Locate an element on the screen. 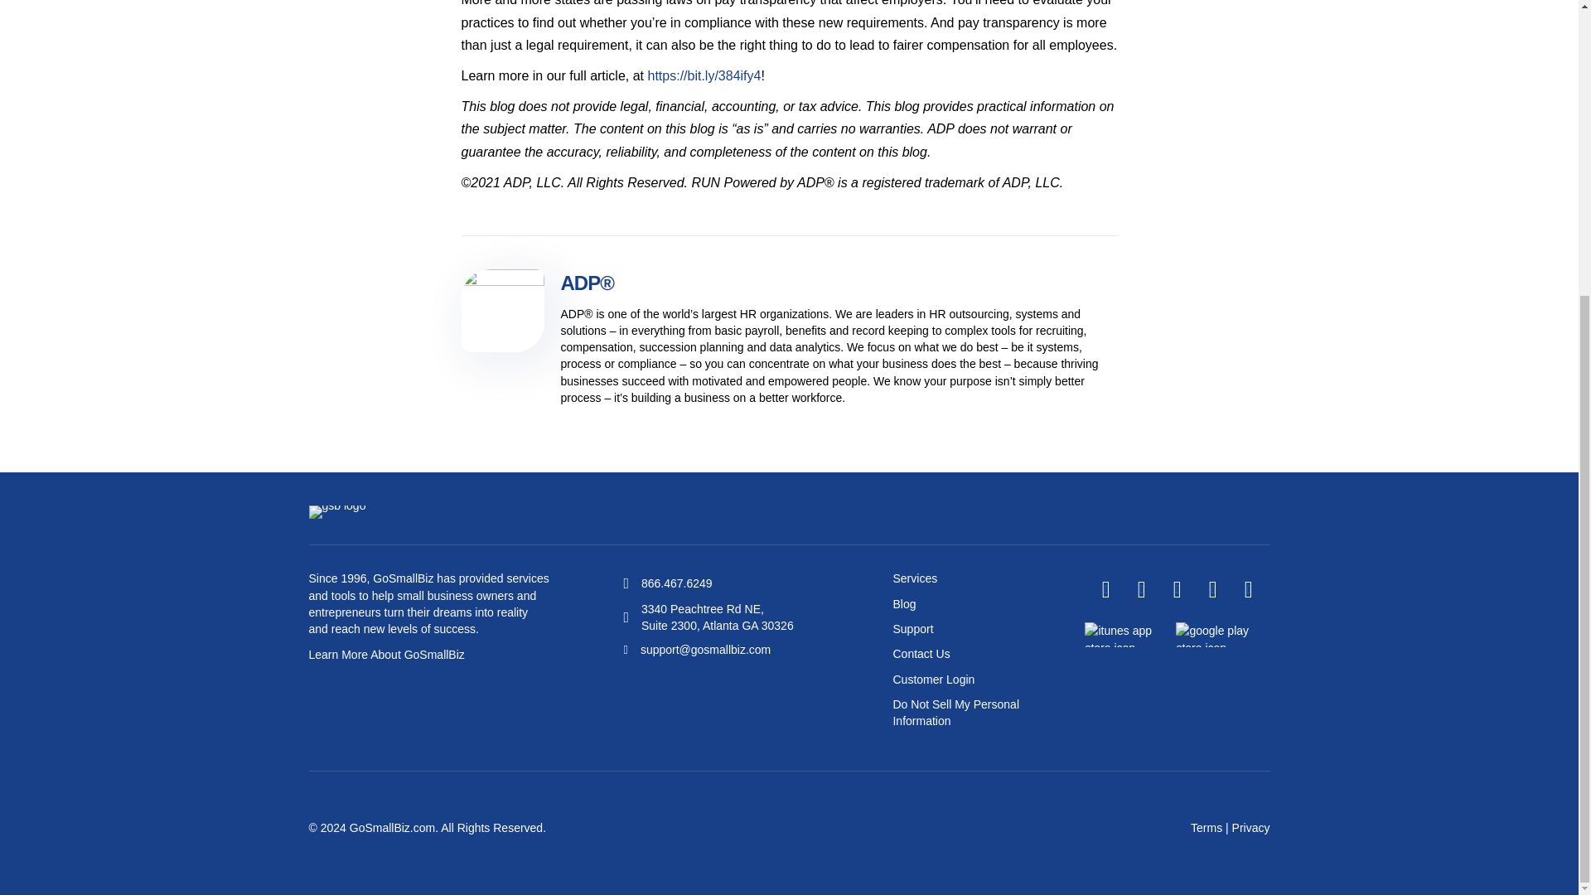 The width and height of the screenshot is (1591, 895). Group 3 is located at coordinates (336, 512).